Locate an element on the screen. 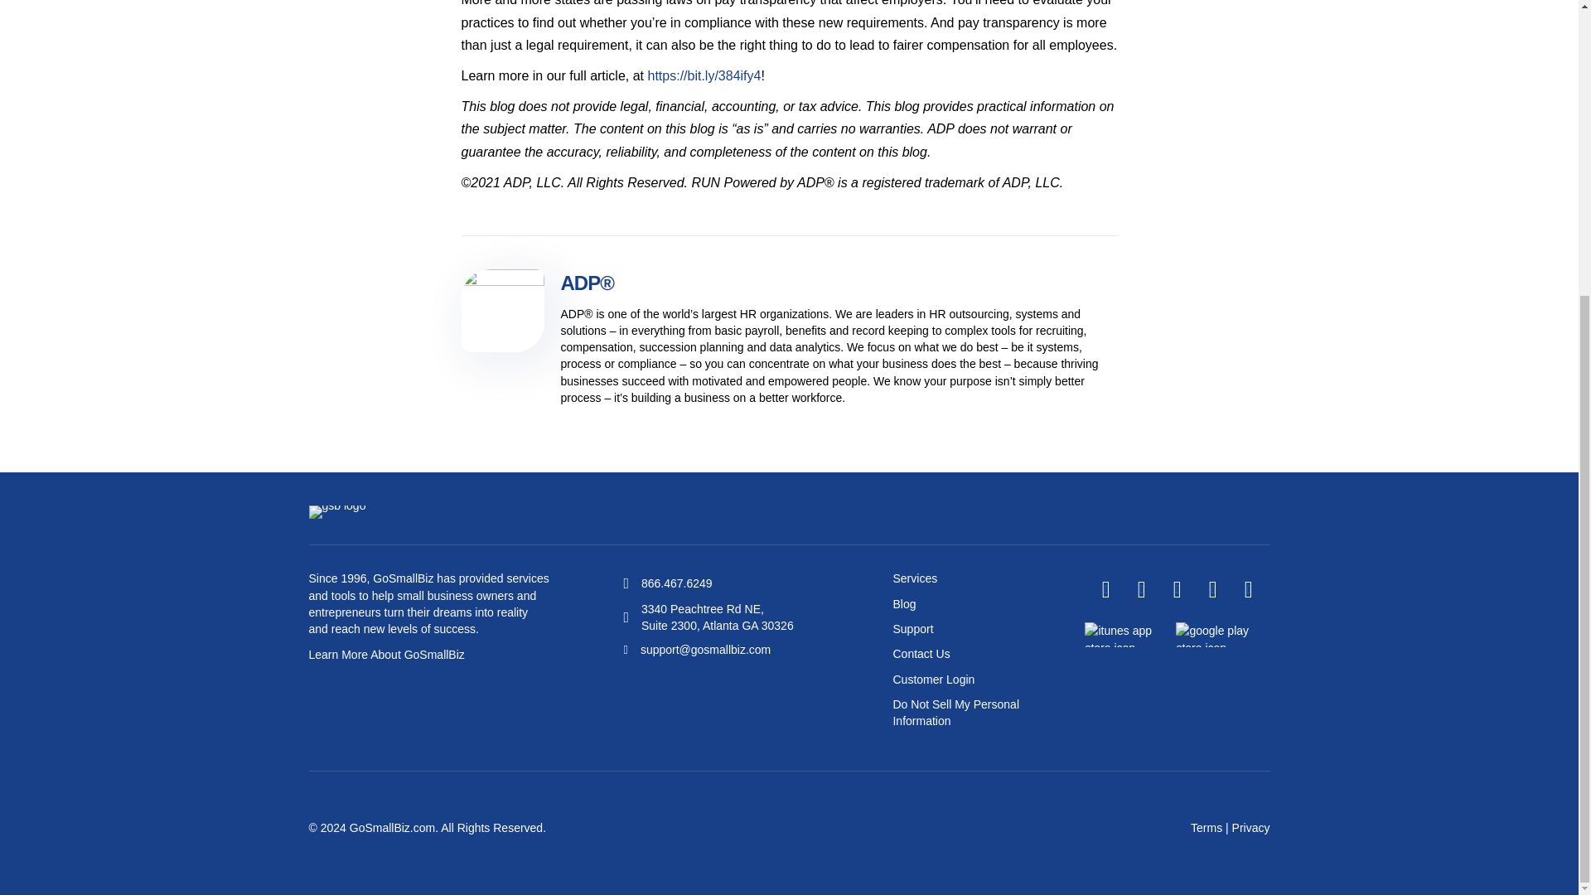 The width and height of the screenshot is (1591, 895). Group 3 is located at coordinates (336, 512).